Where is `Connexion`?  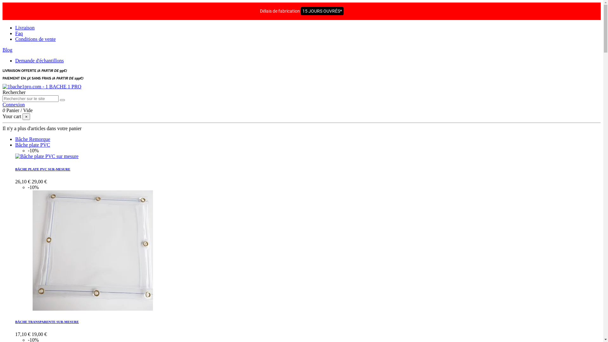
Connexion is located at coordinates (14, 104).